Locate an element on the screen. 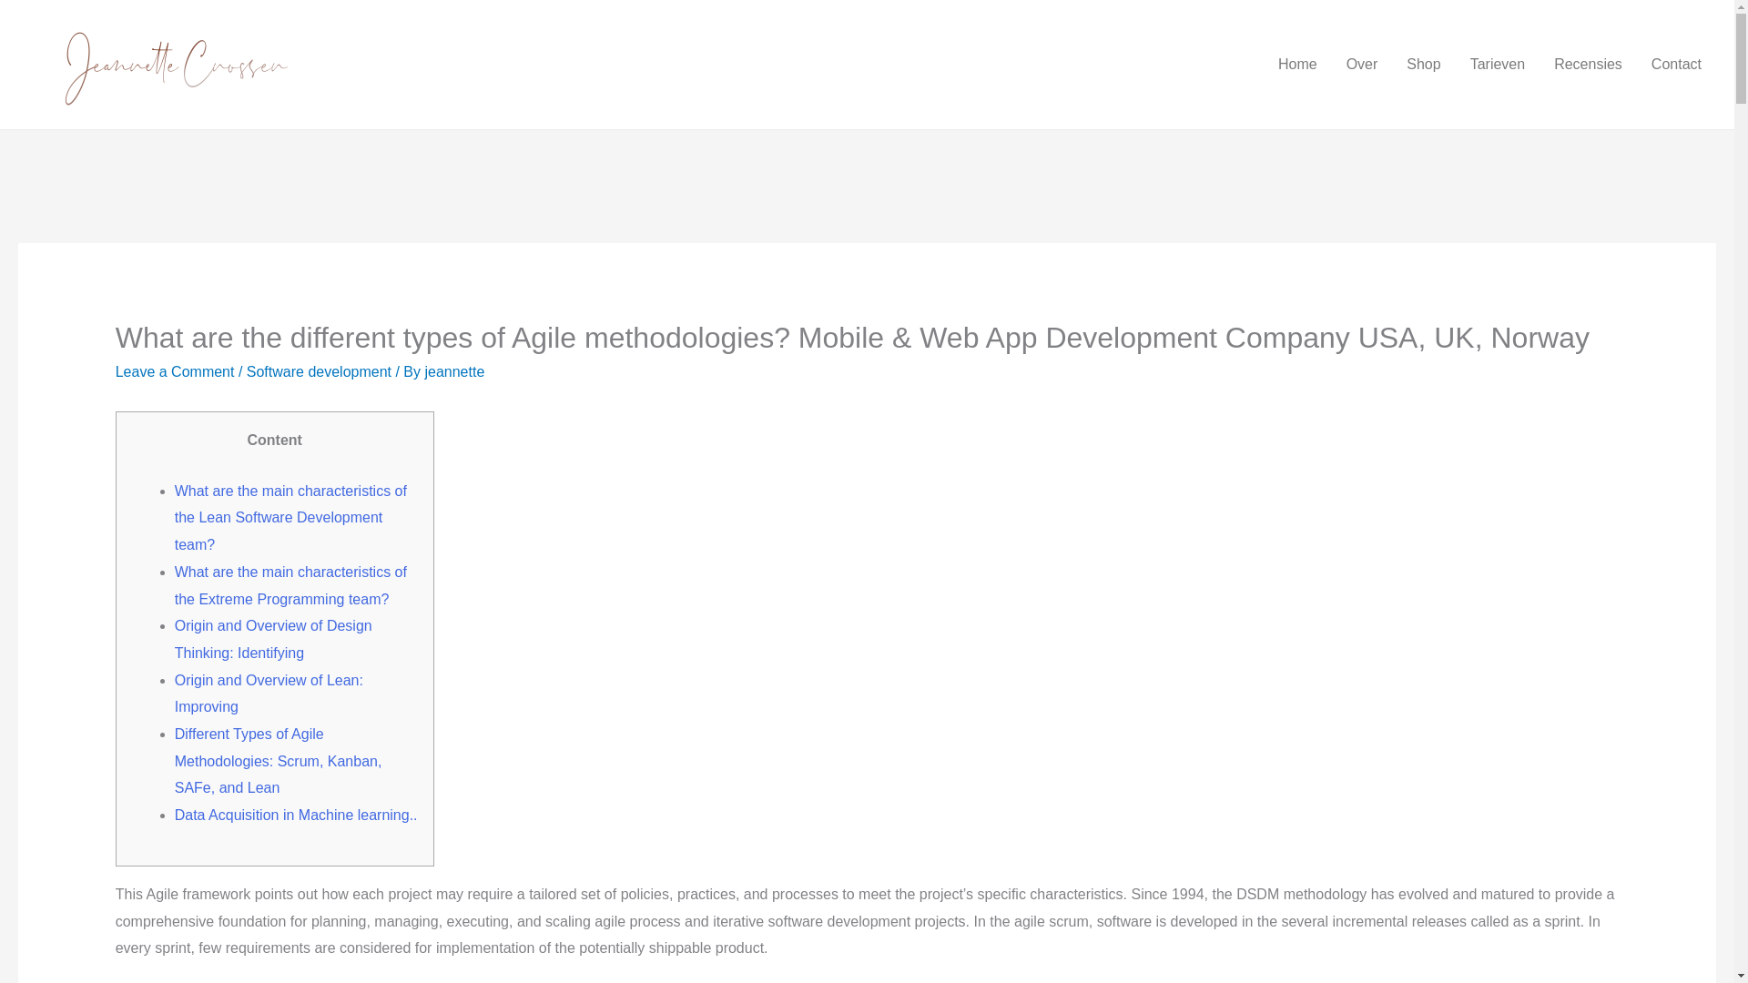 This screenshot has width=1748, height=983. Leave a Comment is located at coordinates (175, 371).